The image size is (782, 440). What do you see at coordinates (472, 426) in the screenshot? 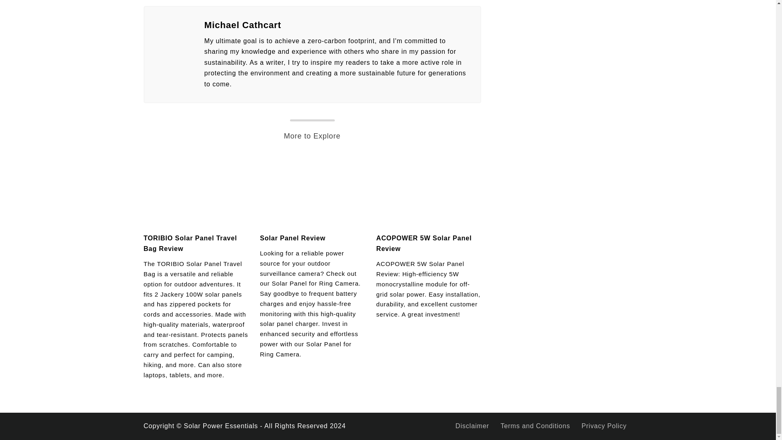
I see `Disclaimer` at bounding box center [472, 426].